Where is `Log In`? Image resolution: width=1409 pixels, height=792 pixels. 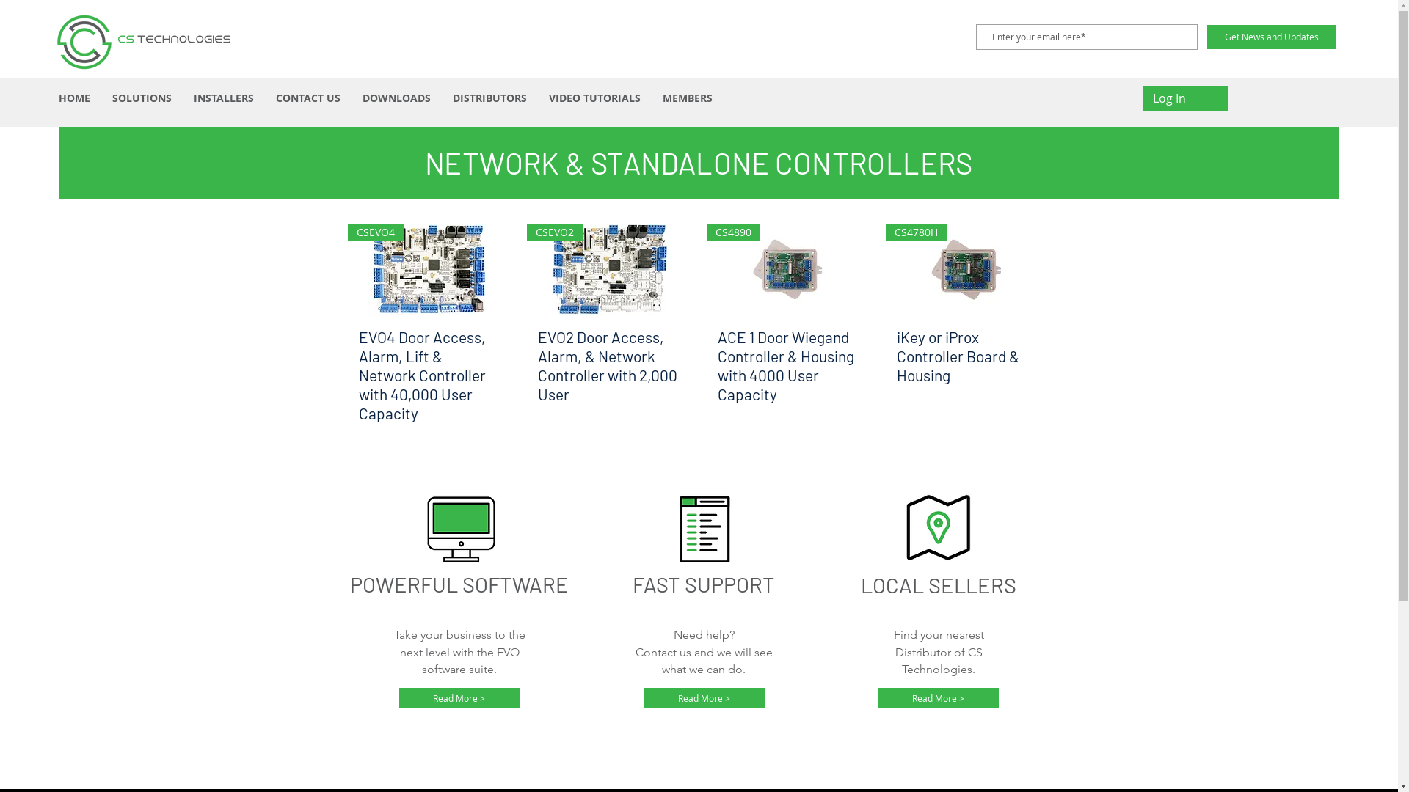 Log In is located at coordinates (1170, 98).